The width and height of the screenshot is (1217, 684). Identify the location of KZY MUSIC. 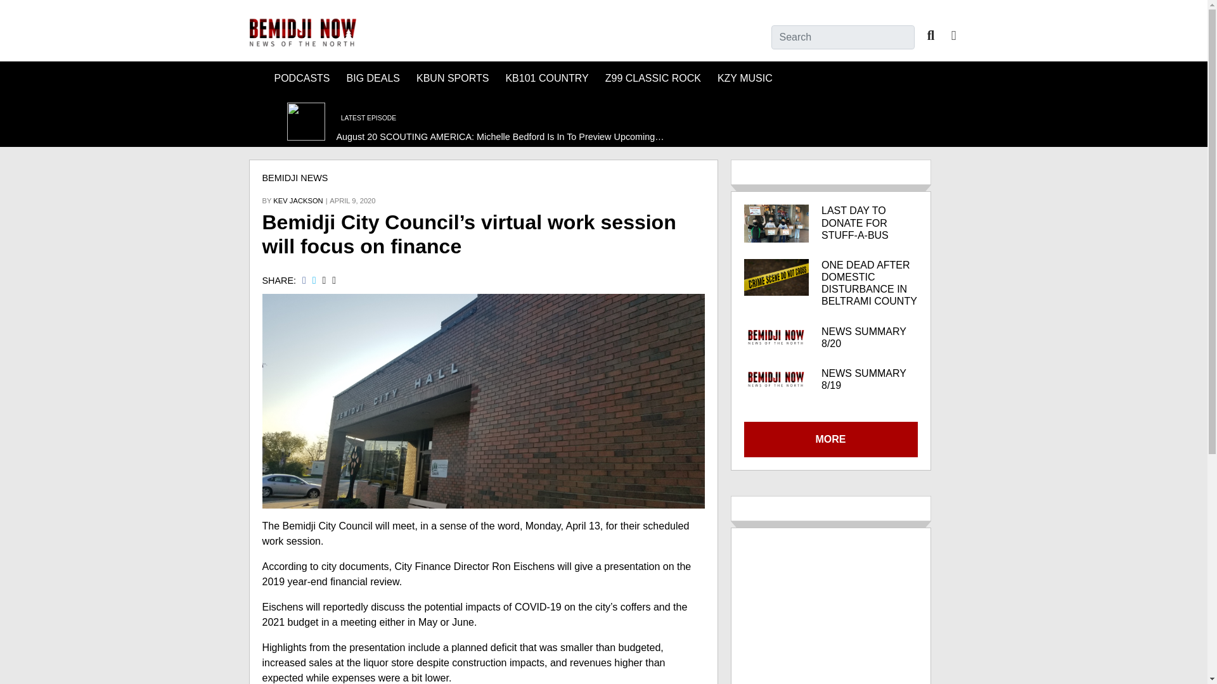
(744, 79).